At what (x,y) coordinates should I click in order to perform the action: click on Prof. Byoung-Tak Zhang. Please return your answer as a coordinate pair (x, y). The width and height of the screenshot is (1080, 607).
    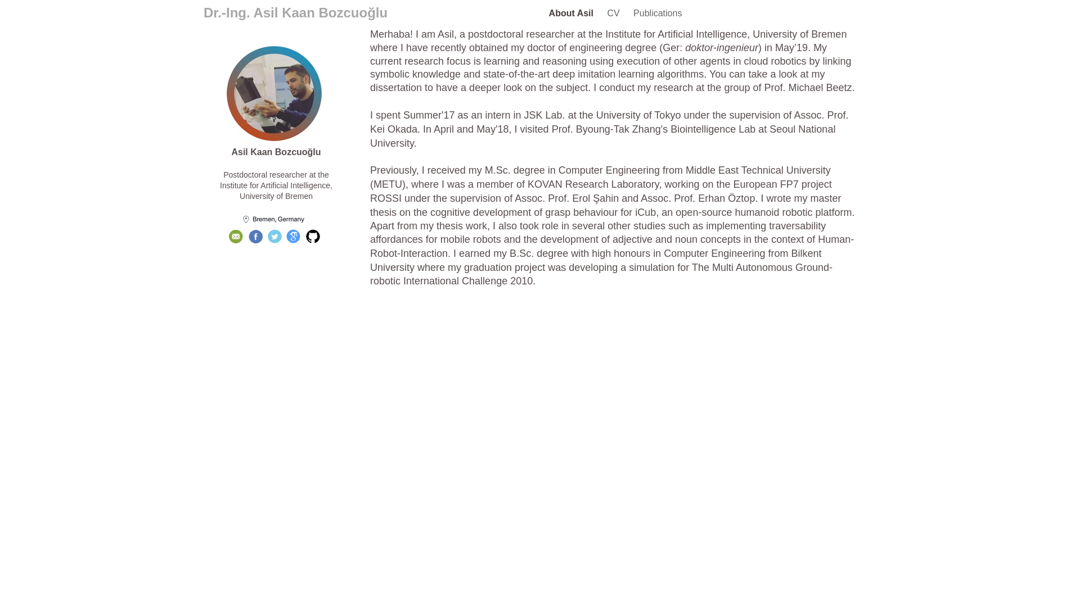
    Looking at the image, I should click on (606, 129).